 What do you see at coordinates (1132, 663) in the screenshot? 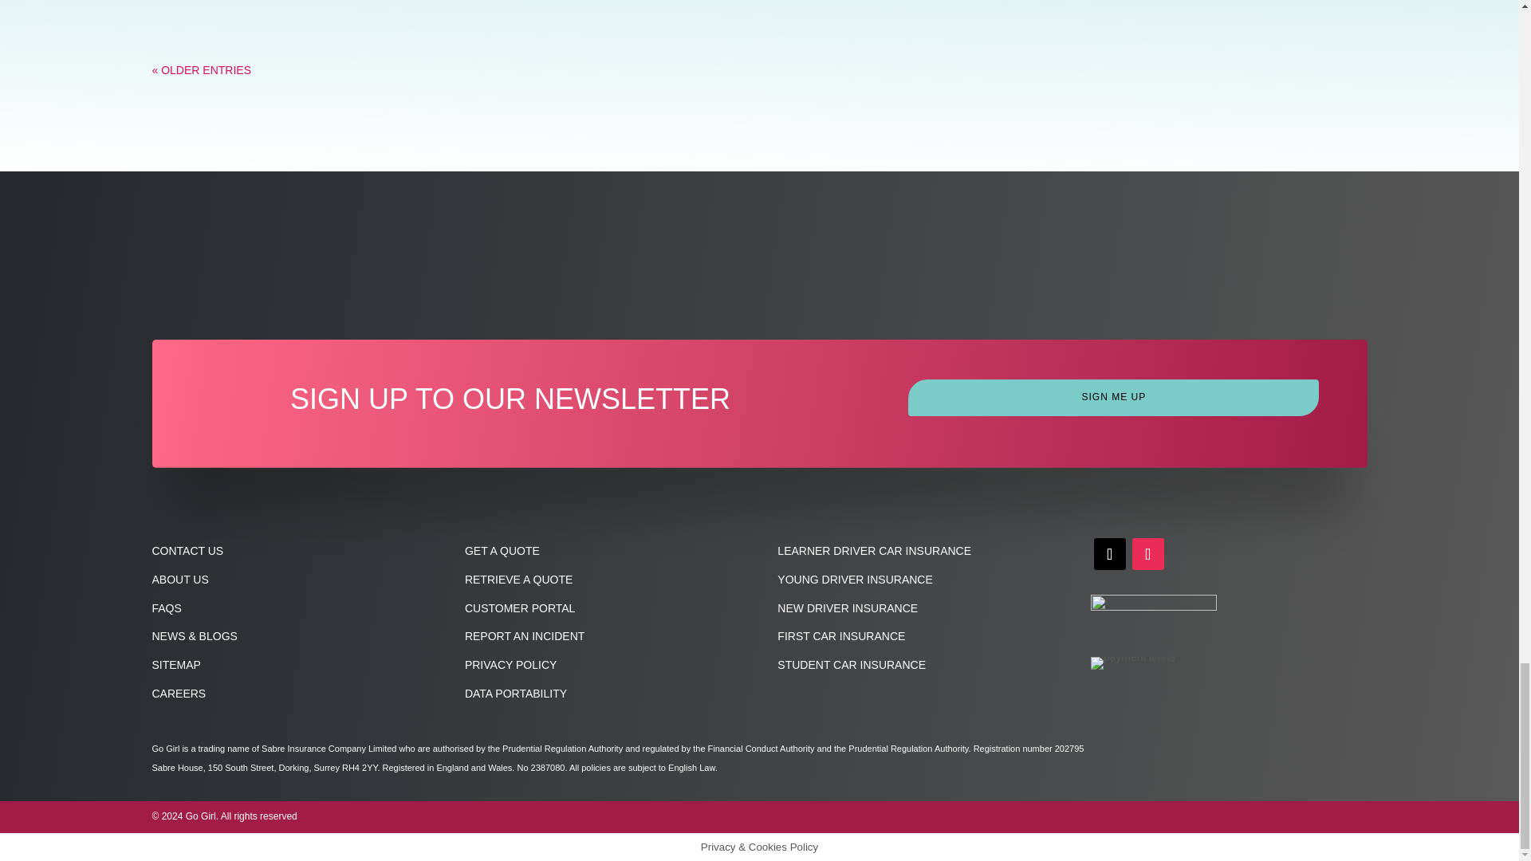
I see `payment icons` at bounding box center [1132, 663].